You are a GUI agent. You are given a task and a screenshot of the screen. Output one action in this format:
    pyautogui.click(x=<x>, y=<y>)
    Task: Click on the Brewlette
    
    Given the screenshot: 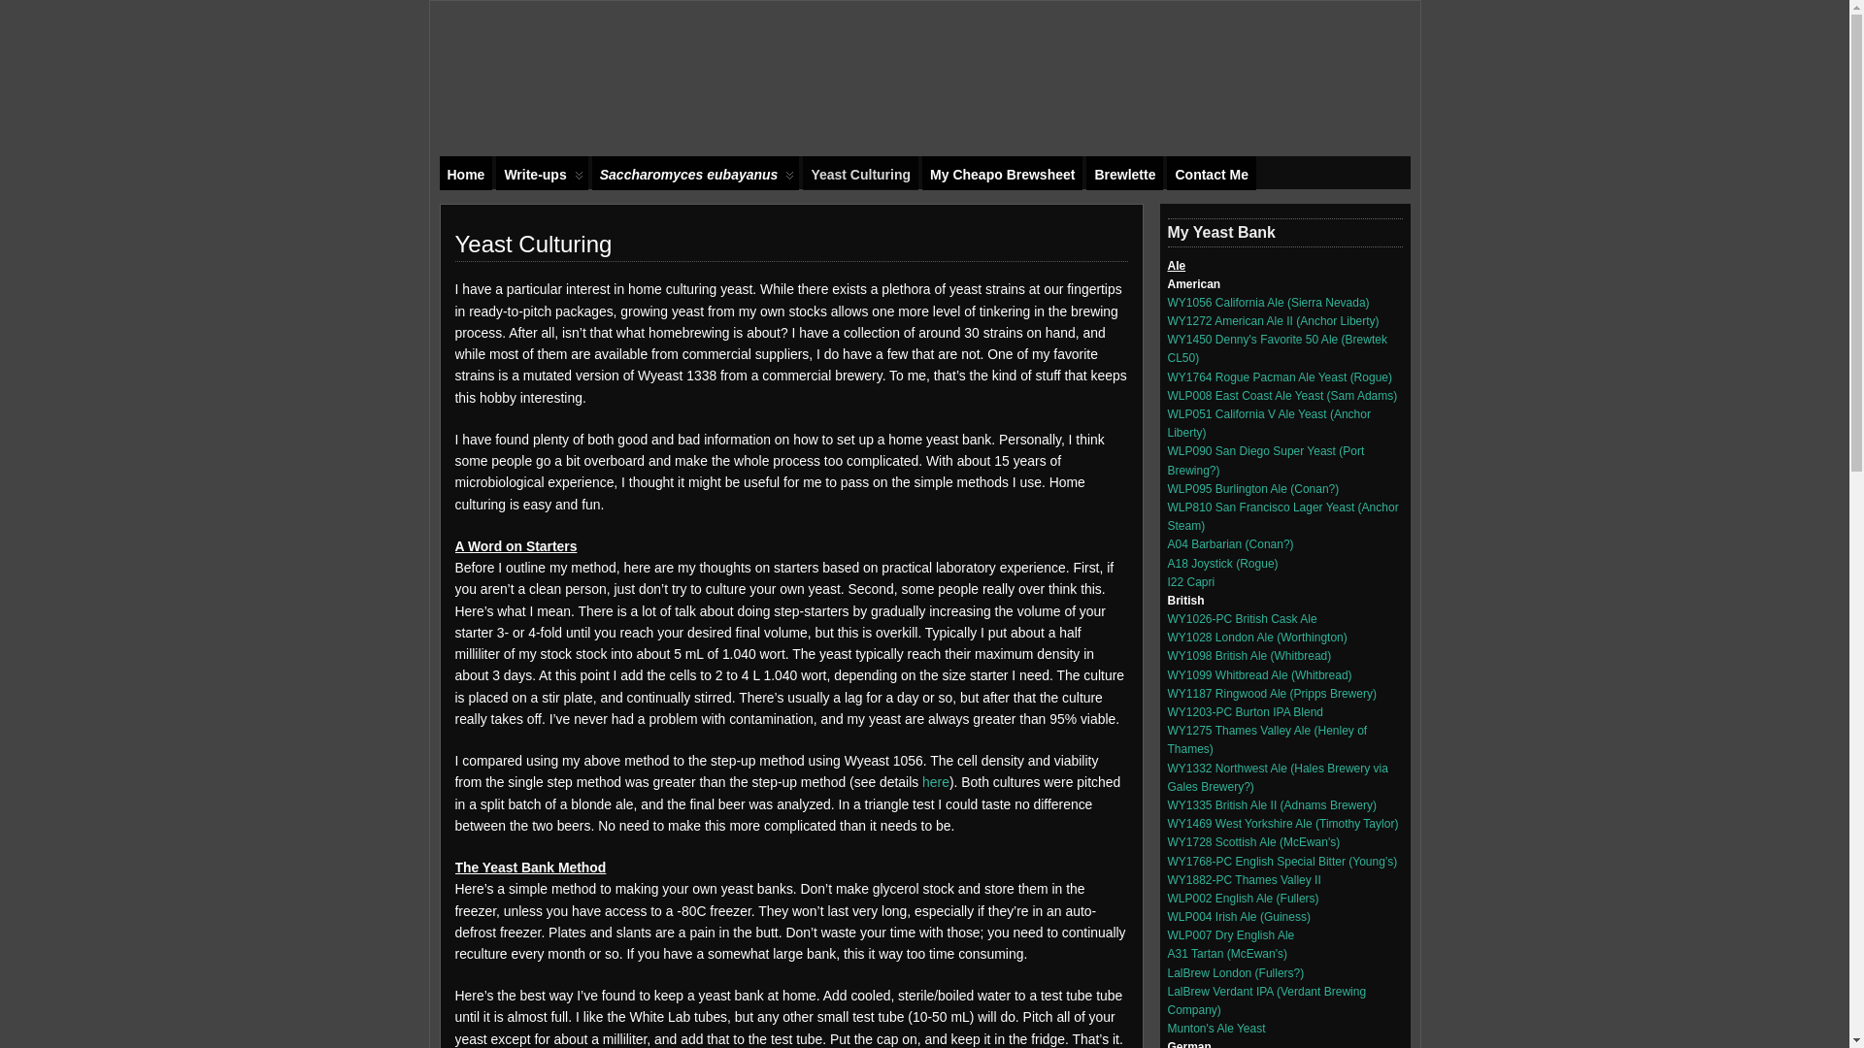 What is the action you would take?
    pyautogui.click(x=1124, y=173)
    